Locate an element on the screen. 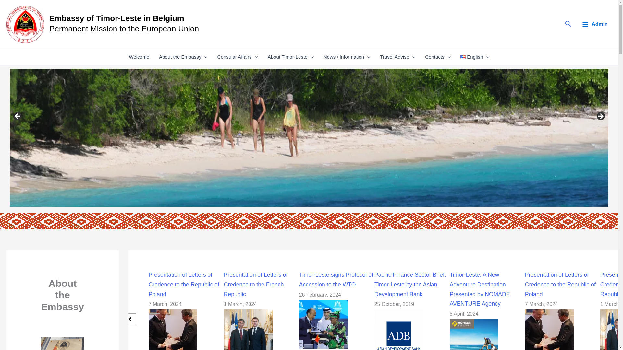 The width and height of the screenshot is (623, 350). Contacts is located at coordinates (437, 57).